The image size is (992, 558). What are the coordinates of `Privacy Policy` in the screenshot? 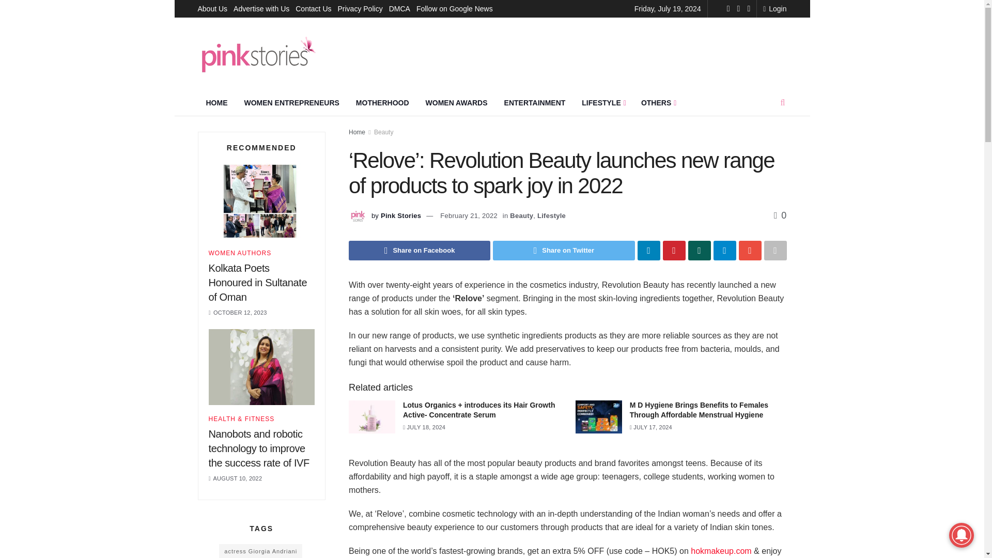 It's located at (361, 8).